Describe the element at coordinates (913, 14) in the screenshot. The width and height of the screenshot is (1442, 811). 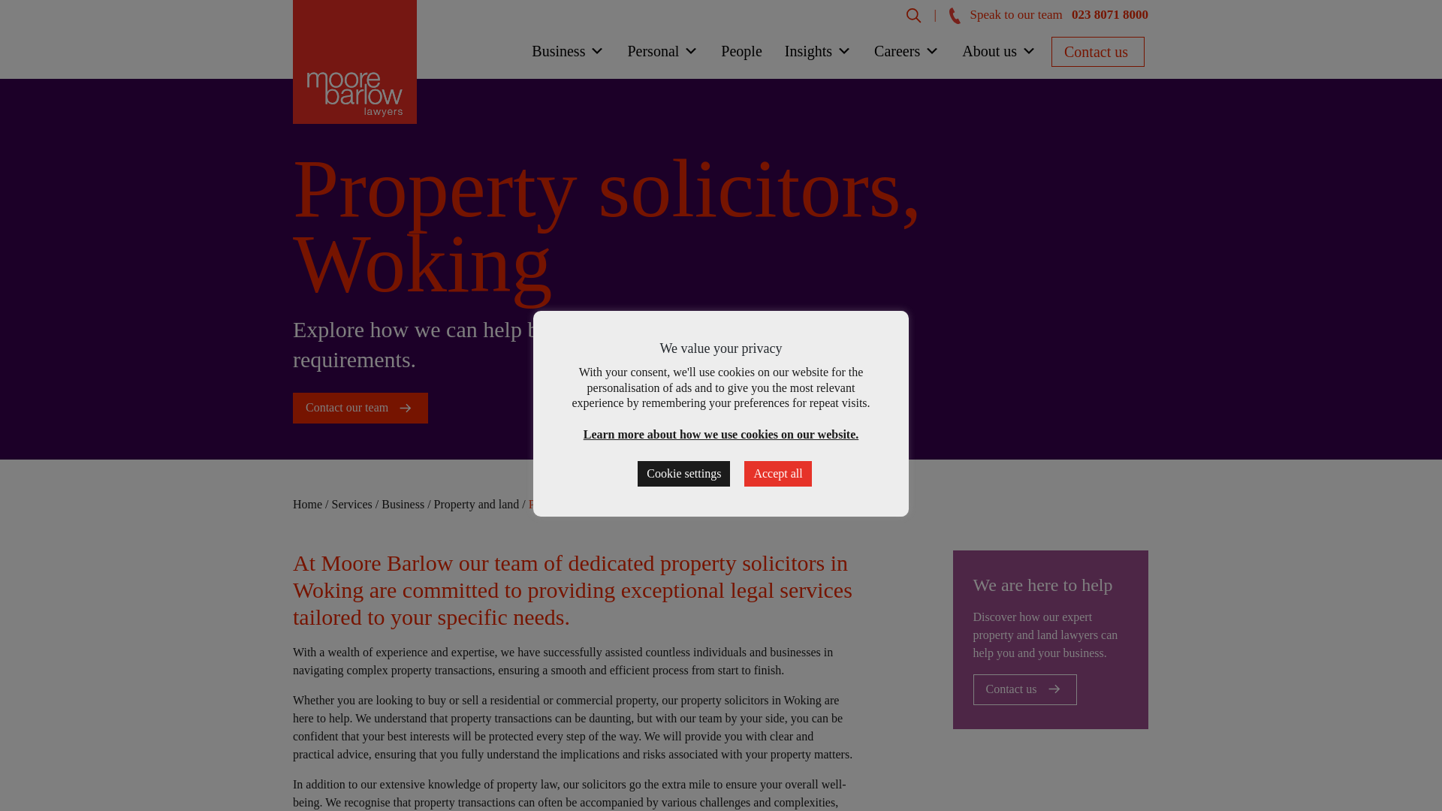
I see `Search Moore Barlow` at that location.